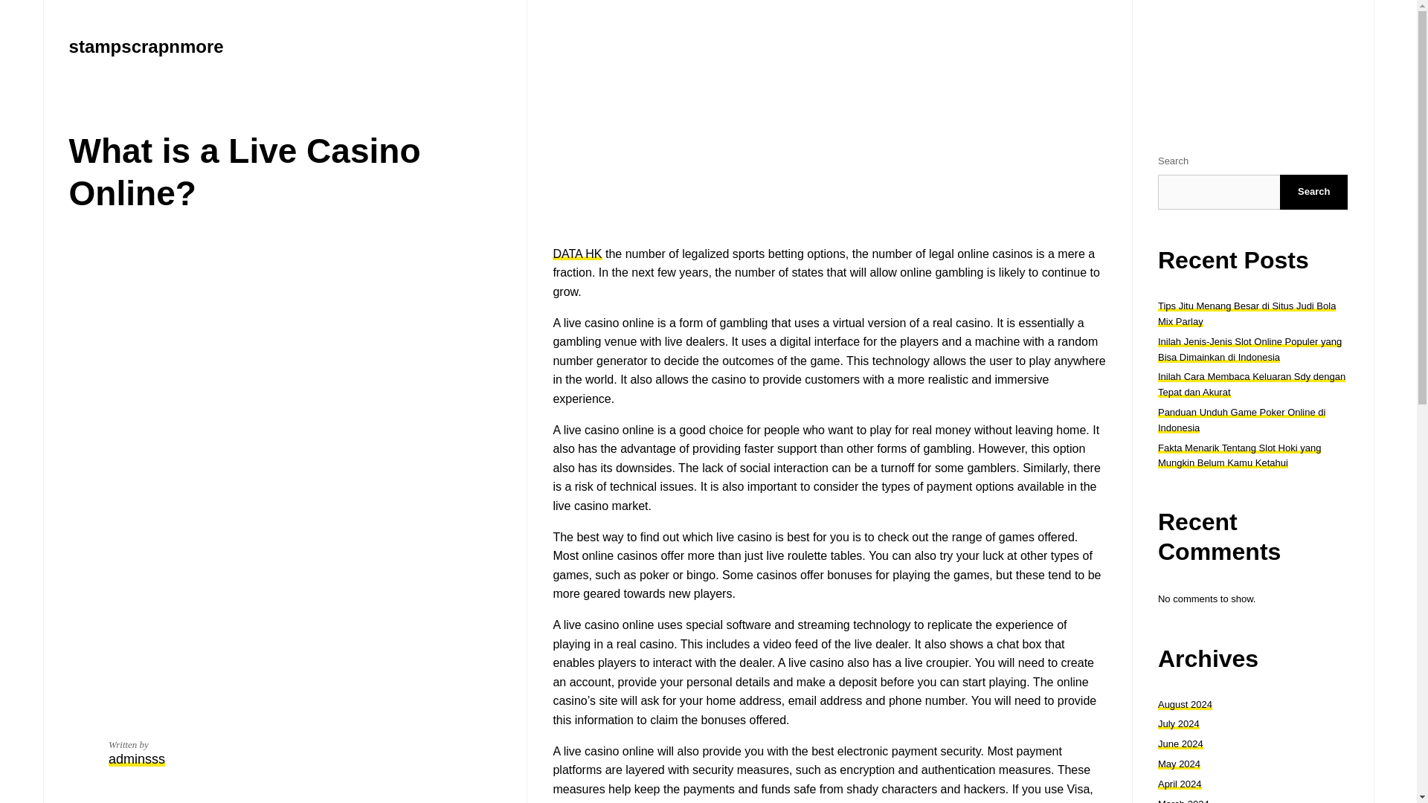 Image resolution: width=1428 pixels, height=803 pixels. Describe the element at coordinates (1241, 419) in the screenshot. I see `Panduan Unduh Game Poker Online di Indonesia` at that location.